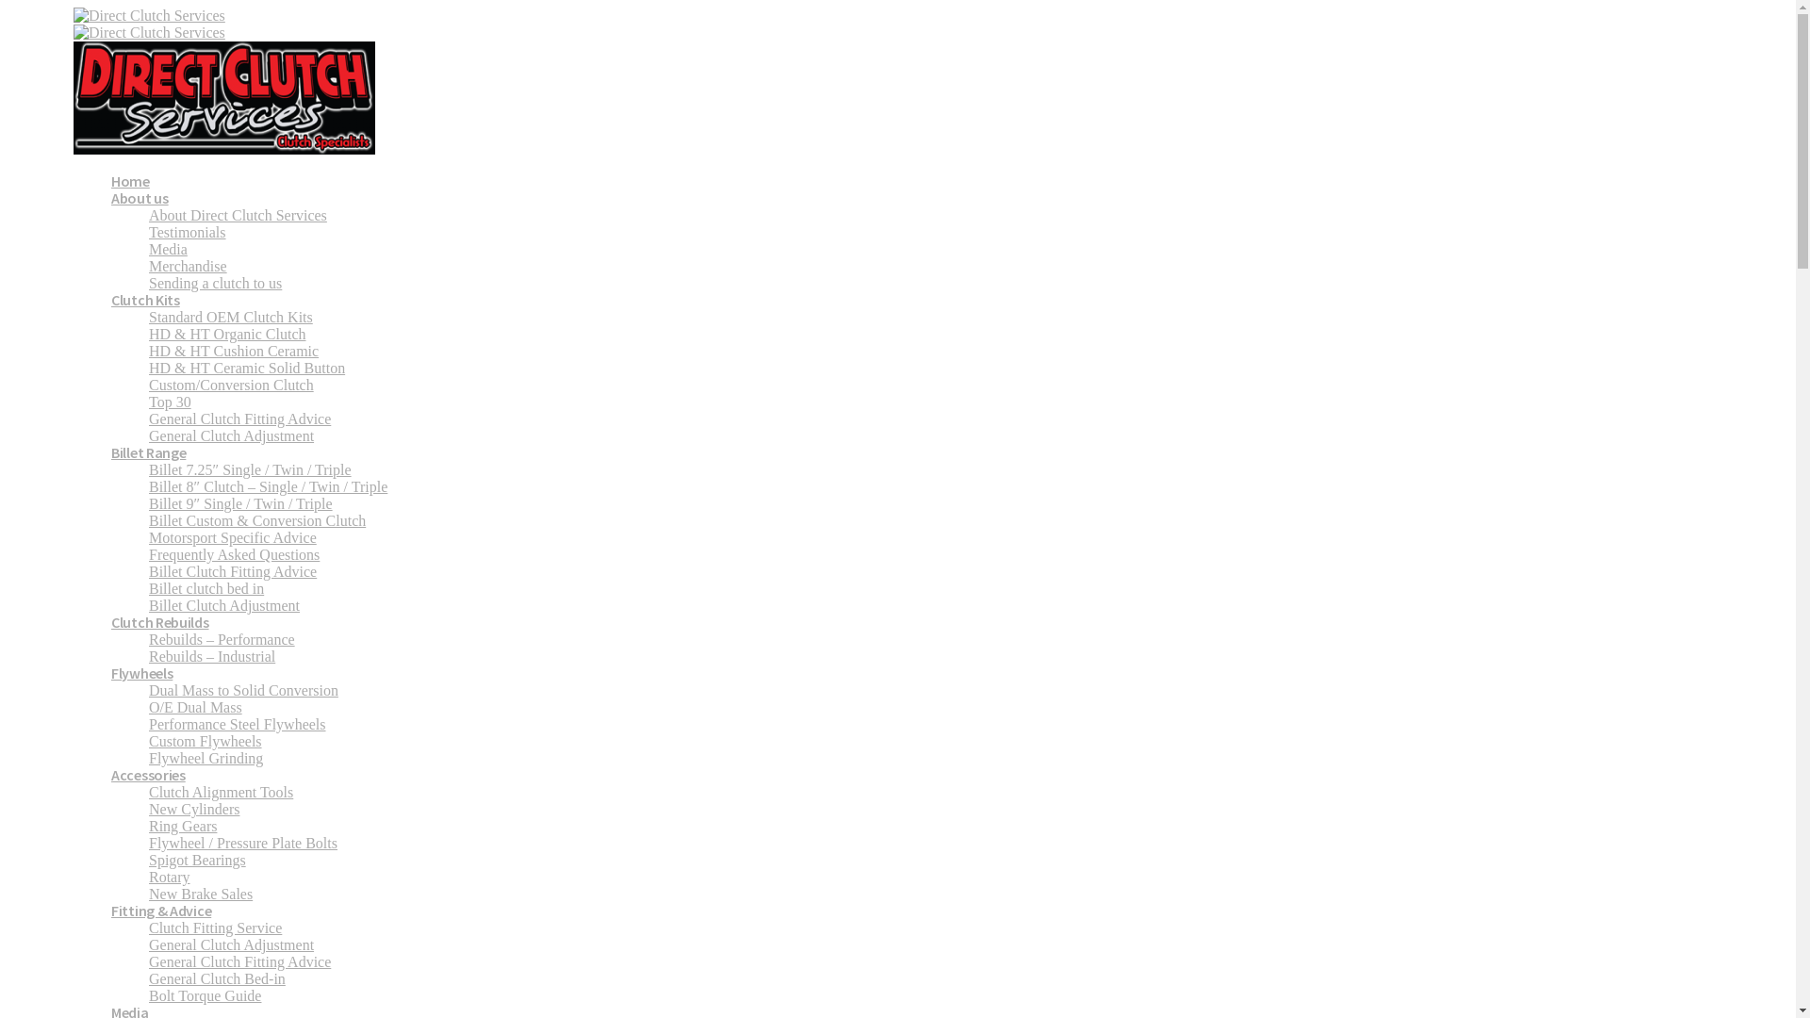 Image resolution: width=1810 pixels, height=1018 pixels. I want to click on About us, so click(140, 198).